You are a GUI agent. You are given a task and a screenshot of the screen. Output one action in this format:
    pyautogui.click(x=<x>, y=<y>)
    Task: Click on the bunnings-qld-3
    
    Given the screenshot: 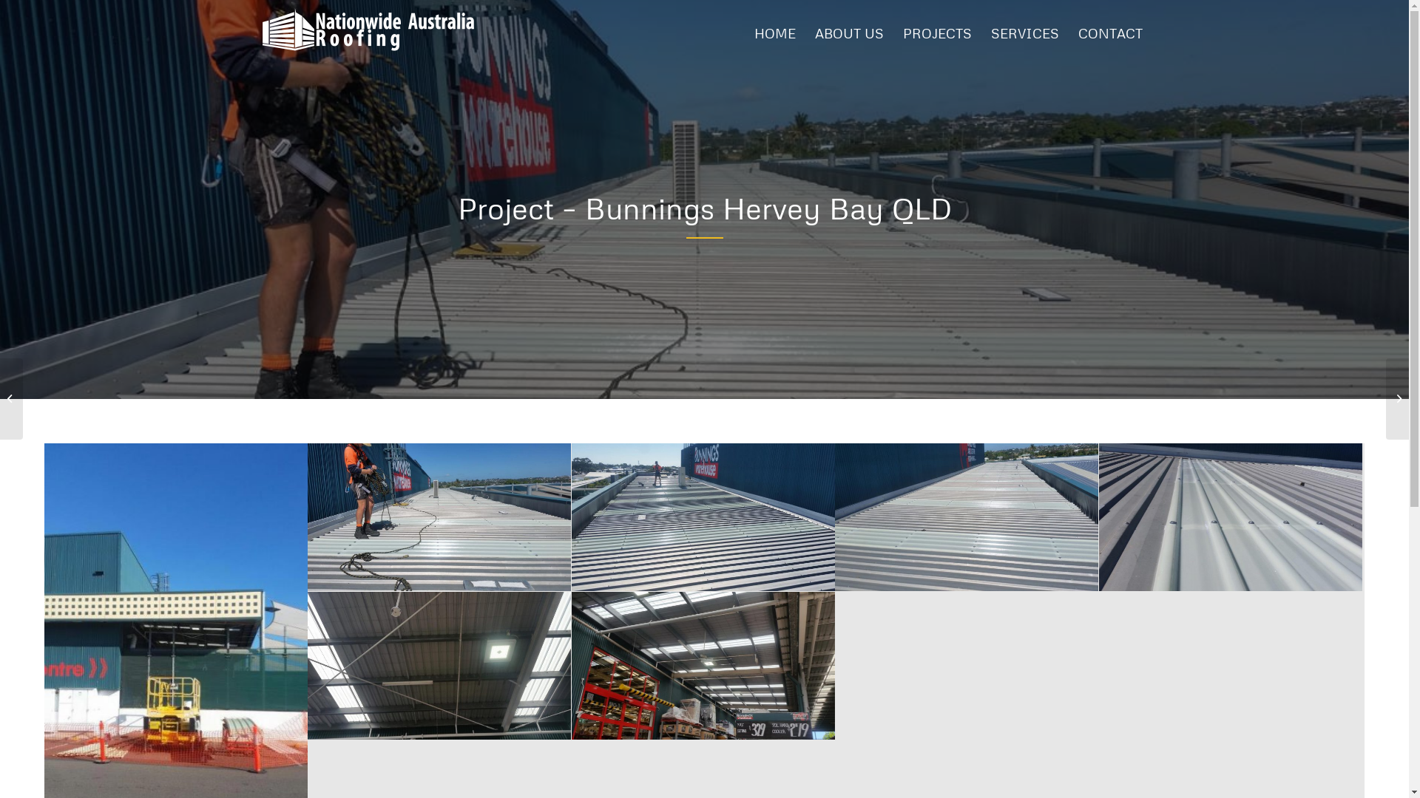 What is the action you would take?
    pyautogui.click(x=967, y=517)
    